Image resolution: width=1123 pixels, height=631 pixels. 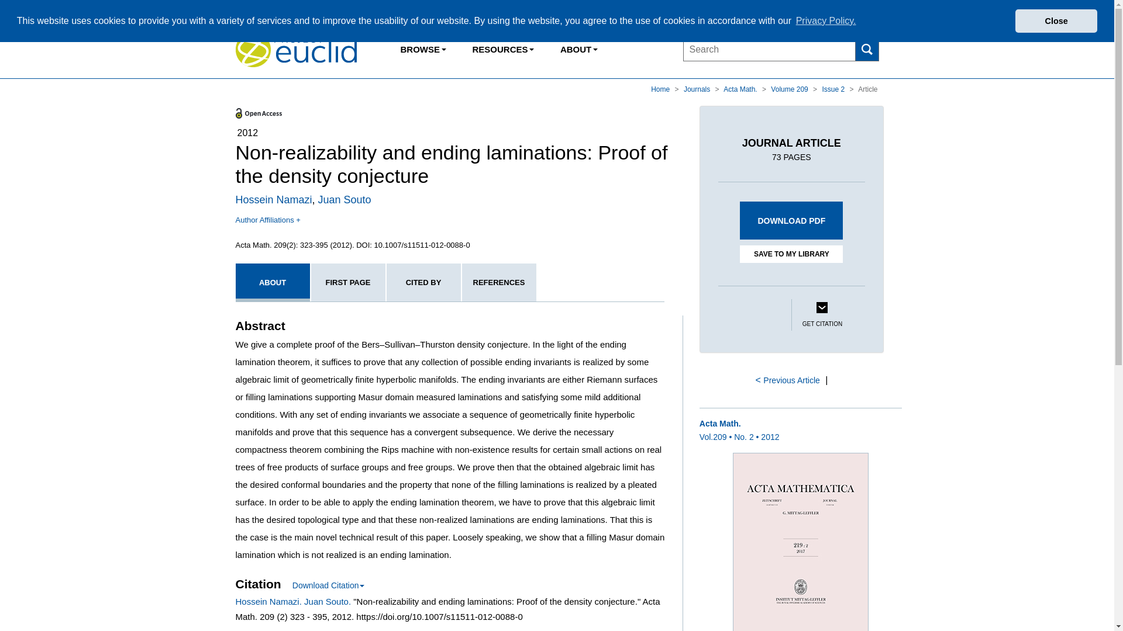 I want to click on FIRST PAGE, so click(x=347, y=283).